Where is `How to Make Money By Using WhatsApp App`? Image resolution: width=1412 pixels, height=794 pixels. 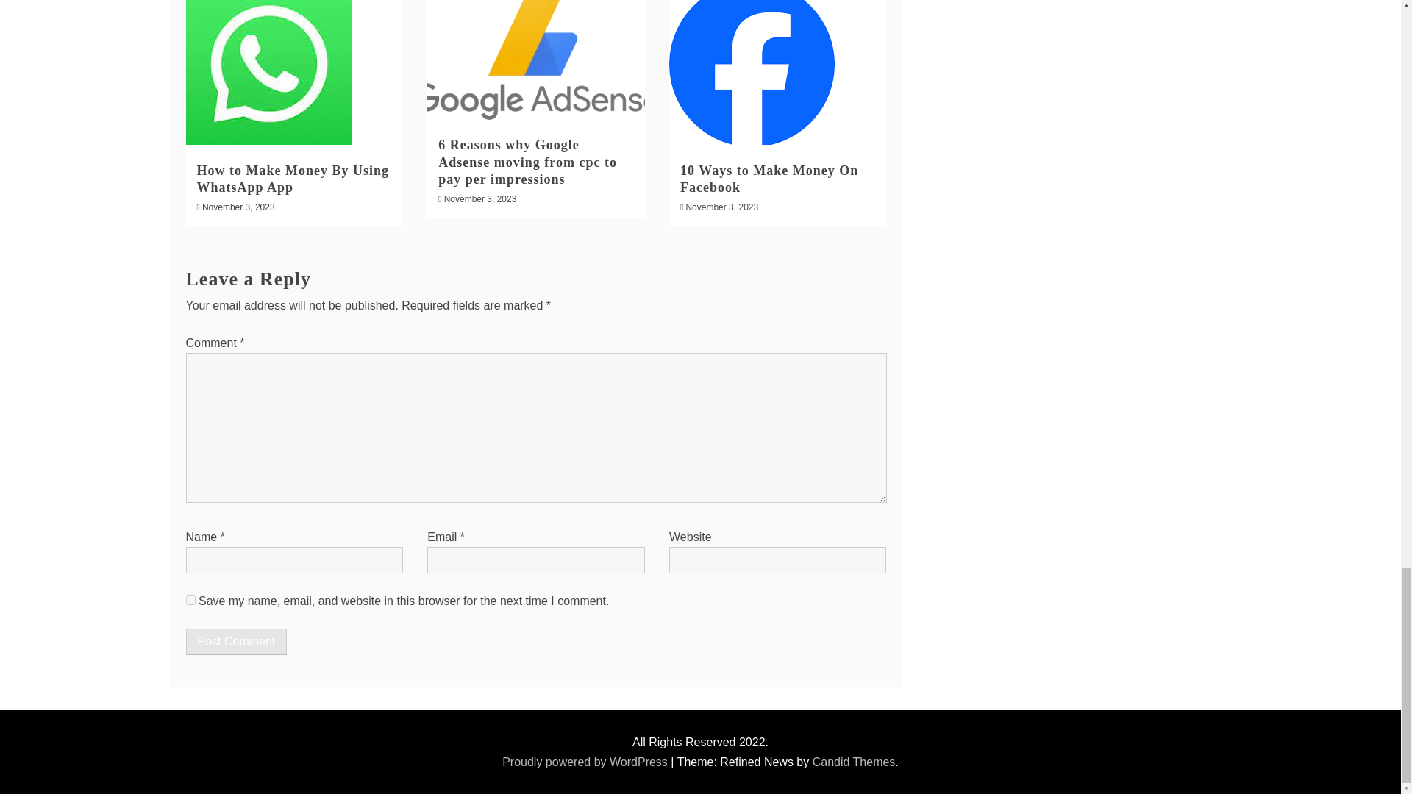
How to Make Money By Using WhatsApp App is located at coordinates (293, 179).